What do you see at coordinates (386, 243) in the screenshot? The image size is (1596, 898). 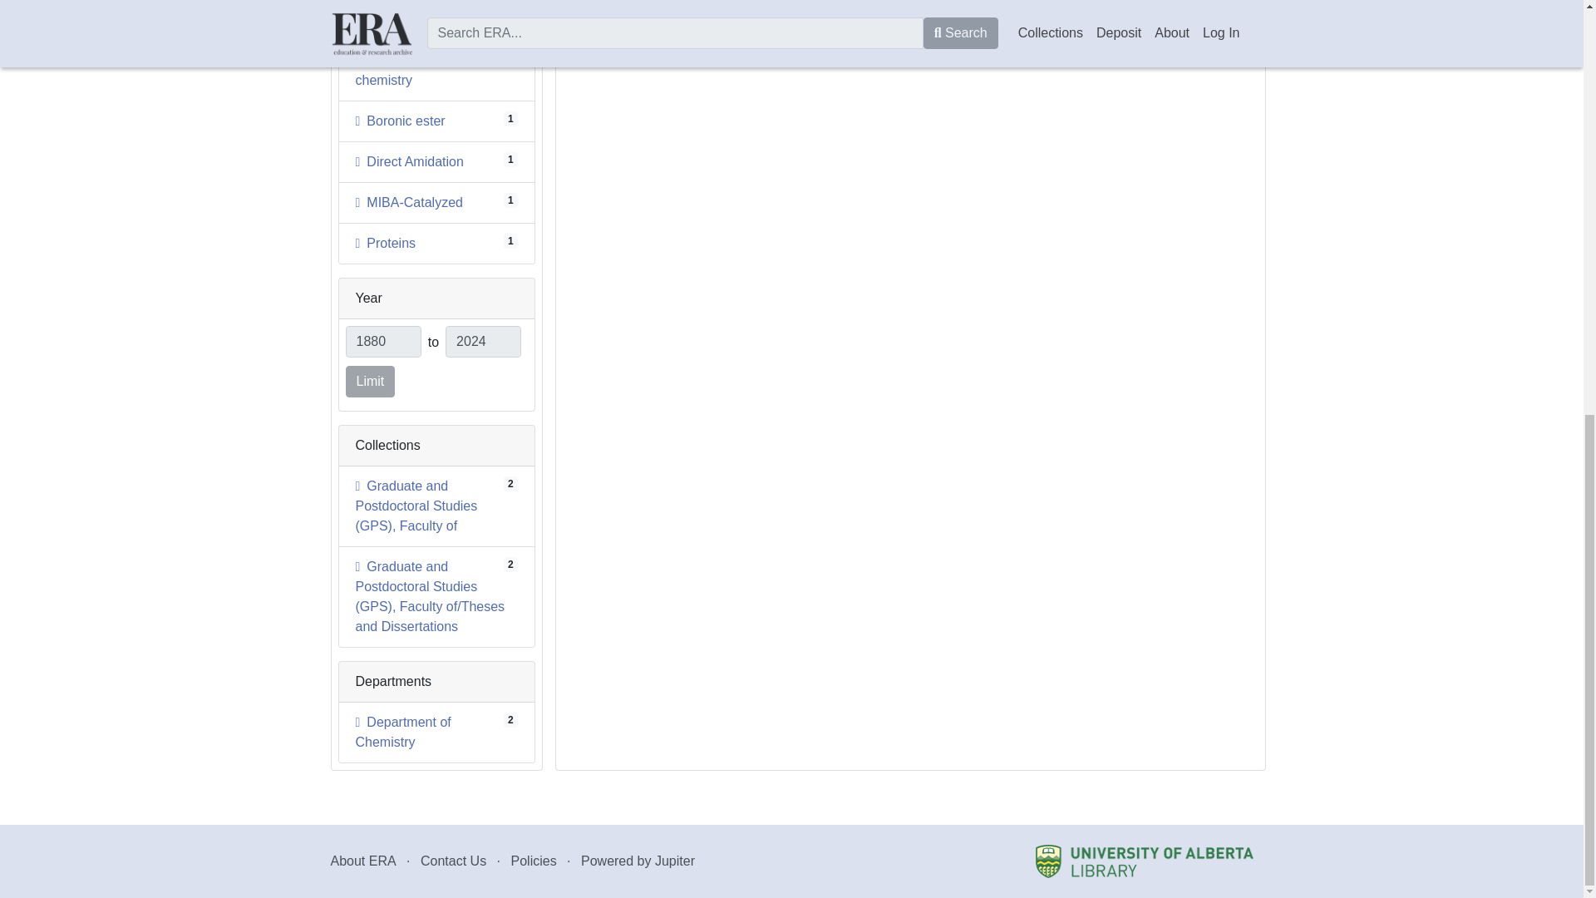 I see `Limit` at bounding box center [386, 243].